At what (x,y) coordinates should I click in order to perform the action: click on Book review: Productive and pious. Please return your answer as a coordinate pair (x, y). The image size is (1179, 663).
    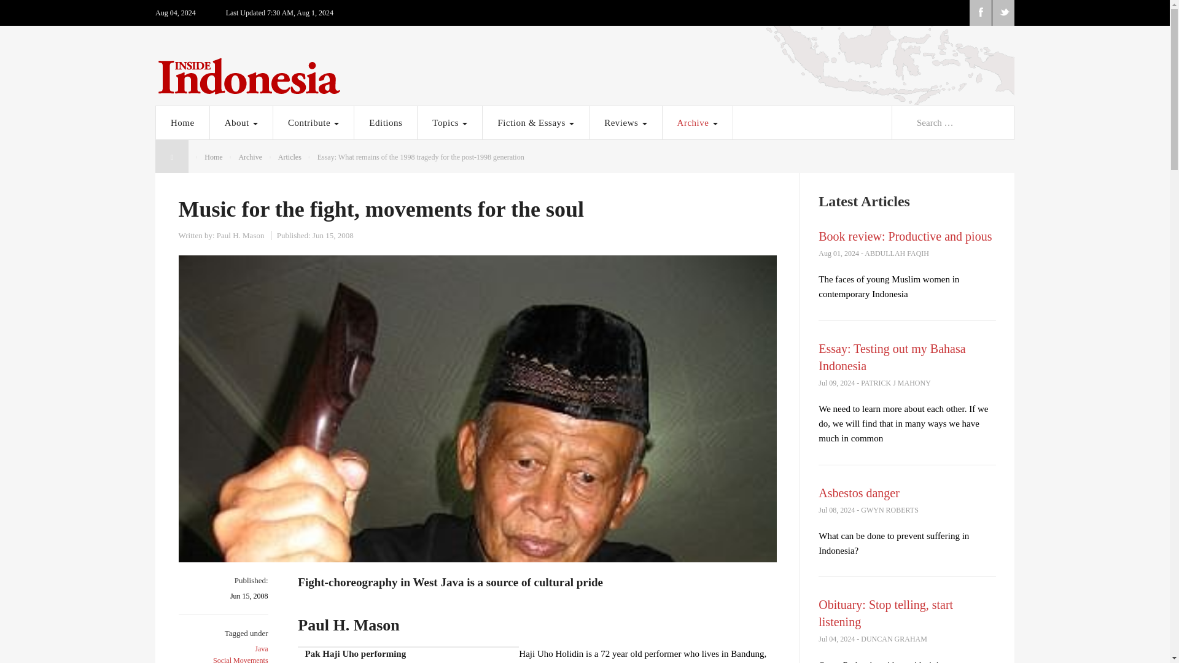
    Looking at the image, I should click on (905, 236).